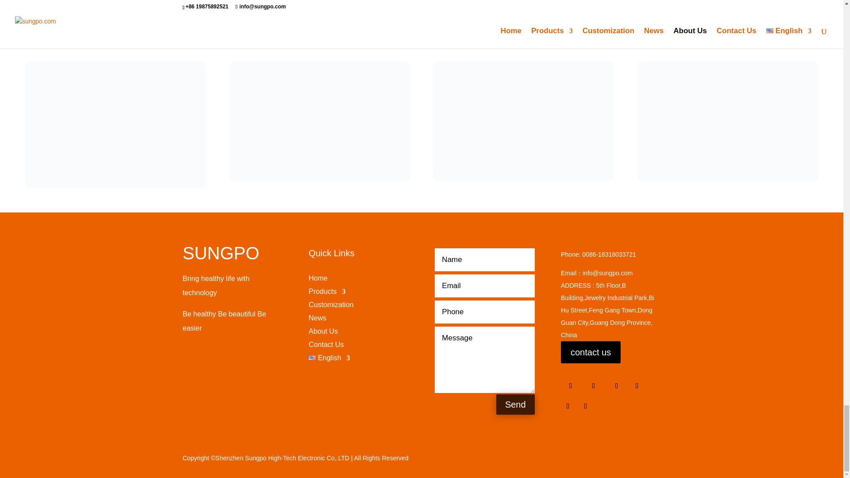 The image size is (850, 478). What do you see at coordinates (327, 293) in the screenshot?
I see `Products` at bounding box center [327, 293].